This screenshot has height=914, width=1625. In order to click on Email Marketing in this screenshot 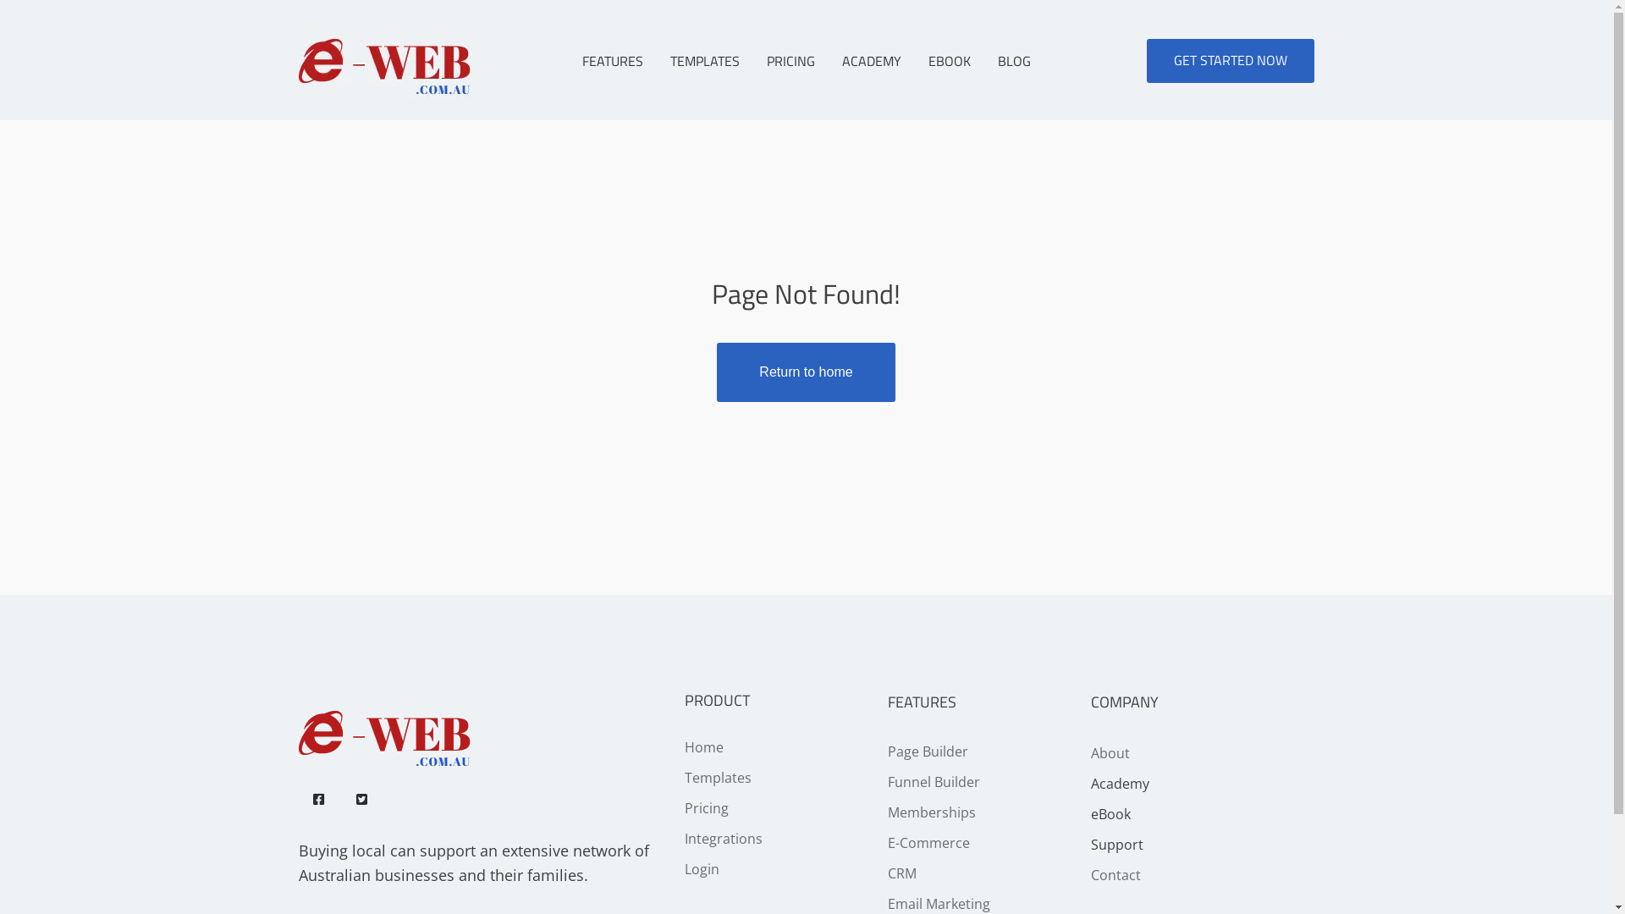, I will do `click(938, 904)`.